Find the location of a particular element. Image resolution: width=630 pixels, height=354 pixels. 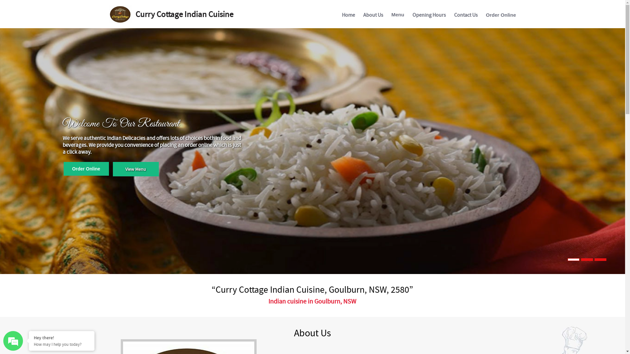

Home is located at coordinates (348, 16).